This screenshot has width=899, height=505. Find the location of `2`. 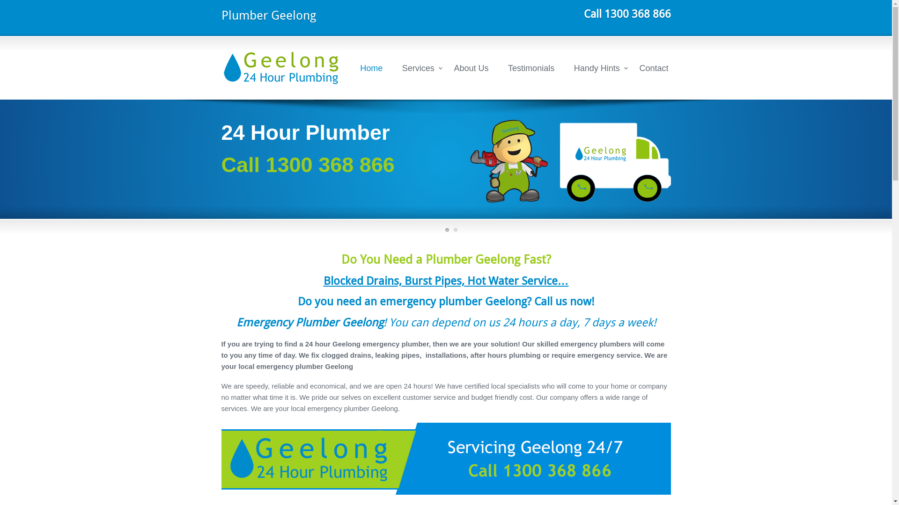

2 is located at coordinates (455, 230).